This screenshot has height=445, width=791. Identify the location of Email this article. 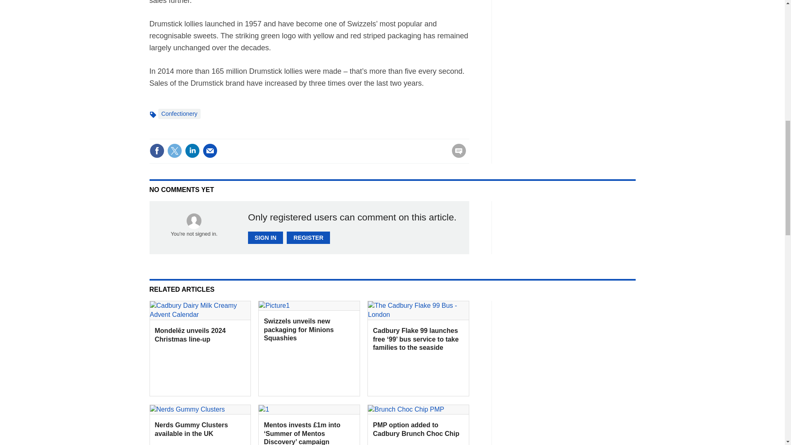
(210, 151).